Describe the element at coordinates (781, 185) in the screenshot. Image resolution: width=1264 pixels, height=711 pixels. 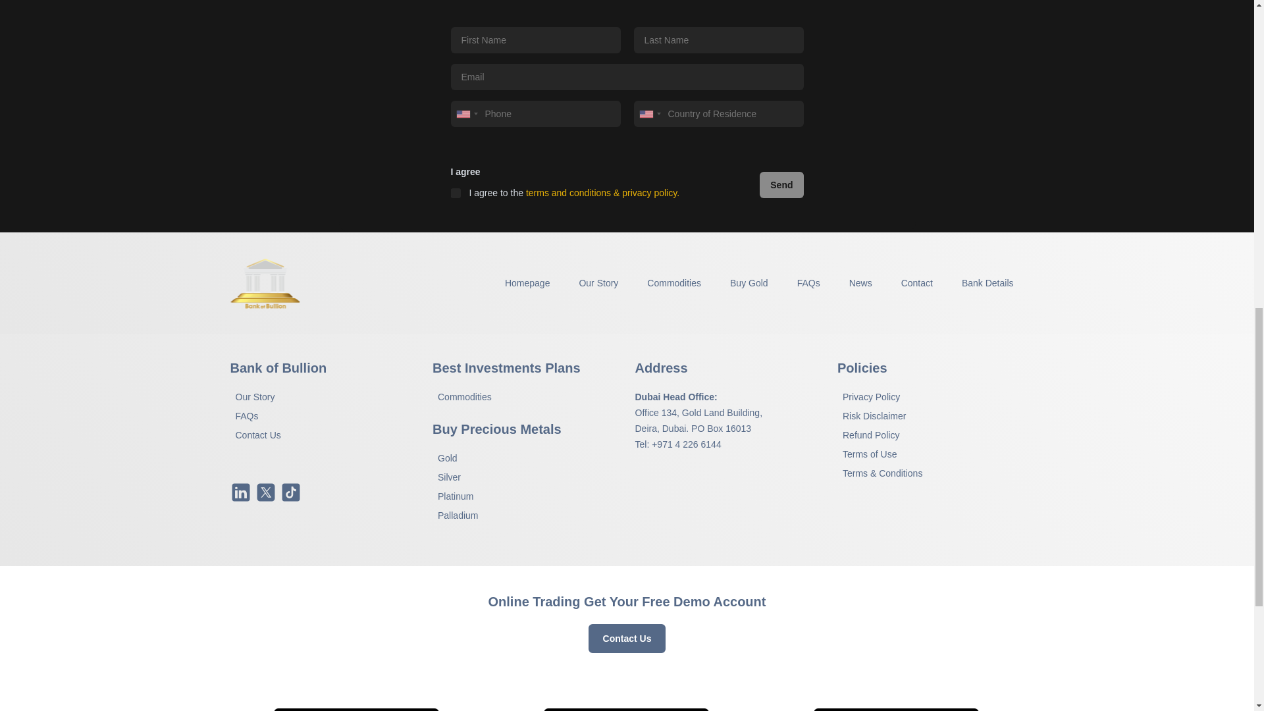
I see `Send` at that location.